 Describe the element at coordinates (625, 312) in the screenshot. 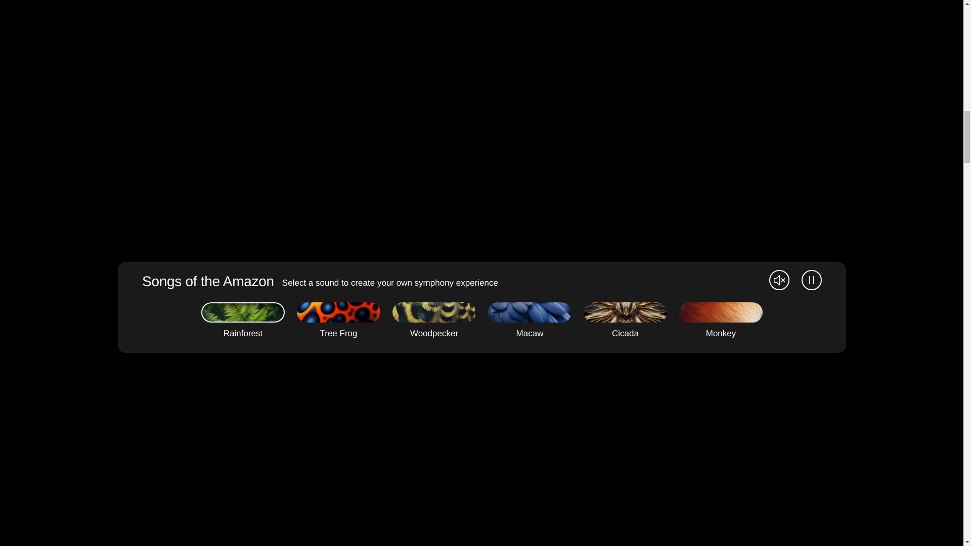

I see `on` at that location.